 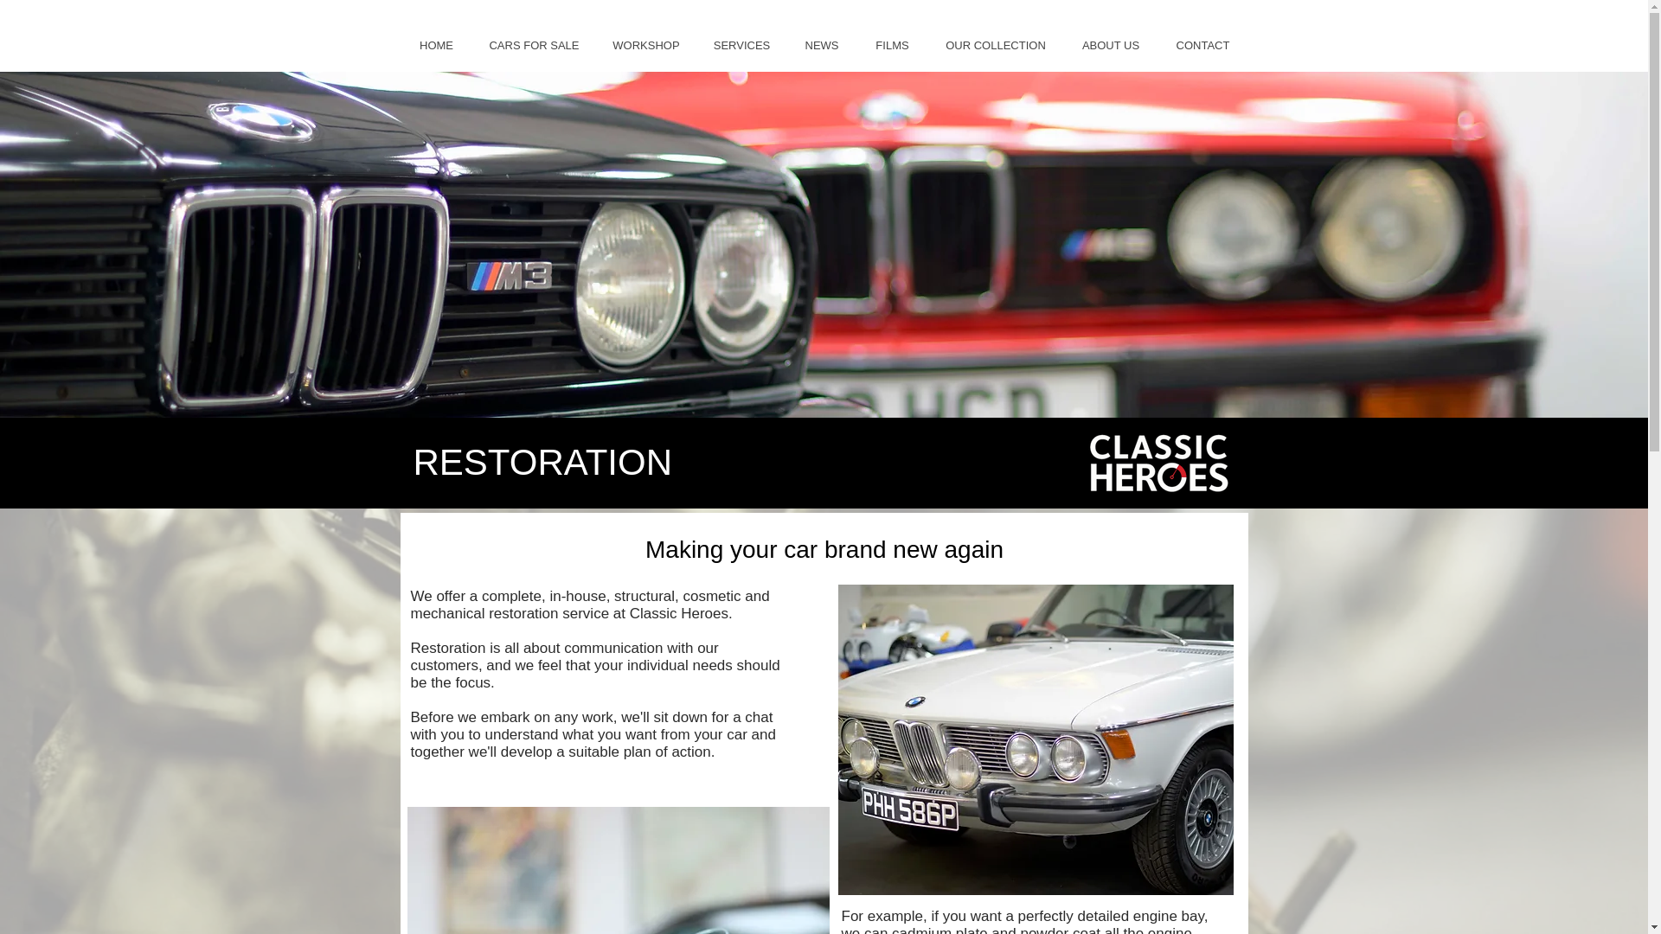 I want to click on HOME, so click(x=436, y=45).